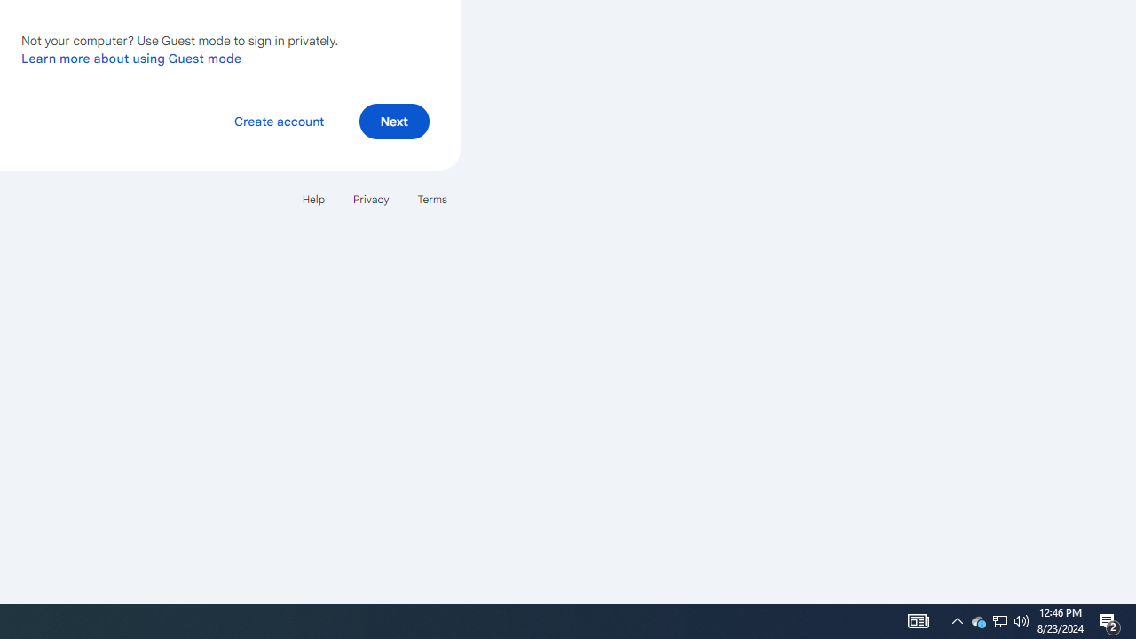  I want to click on Create account, so click(279, 121).